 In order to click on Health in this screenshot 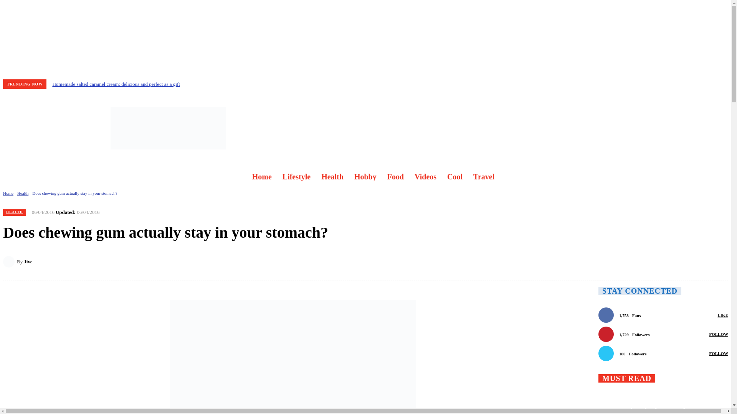, I will do `click(332, 176)`.